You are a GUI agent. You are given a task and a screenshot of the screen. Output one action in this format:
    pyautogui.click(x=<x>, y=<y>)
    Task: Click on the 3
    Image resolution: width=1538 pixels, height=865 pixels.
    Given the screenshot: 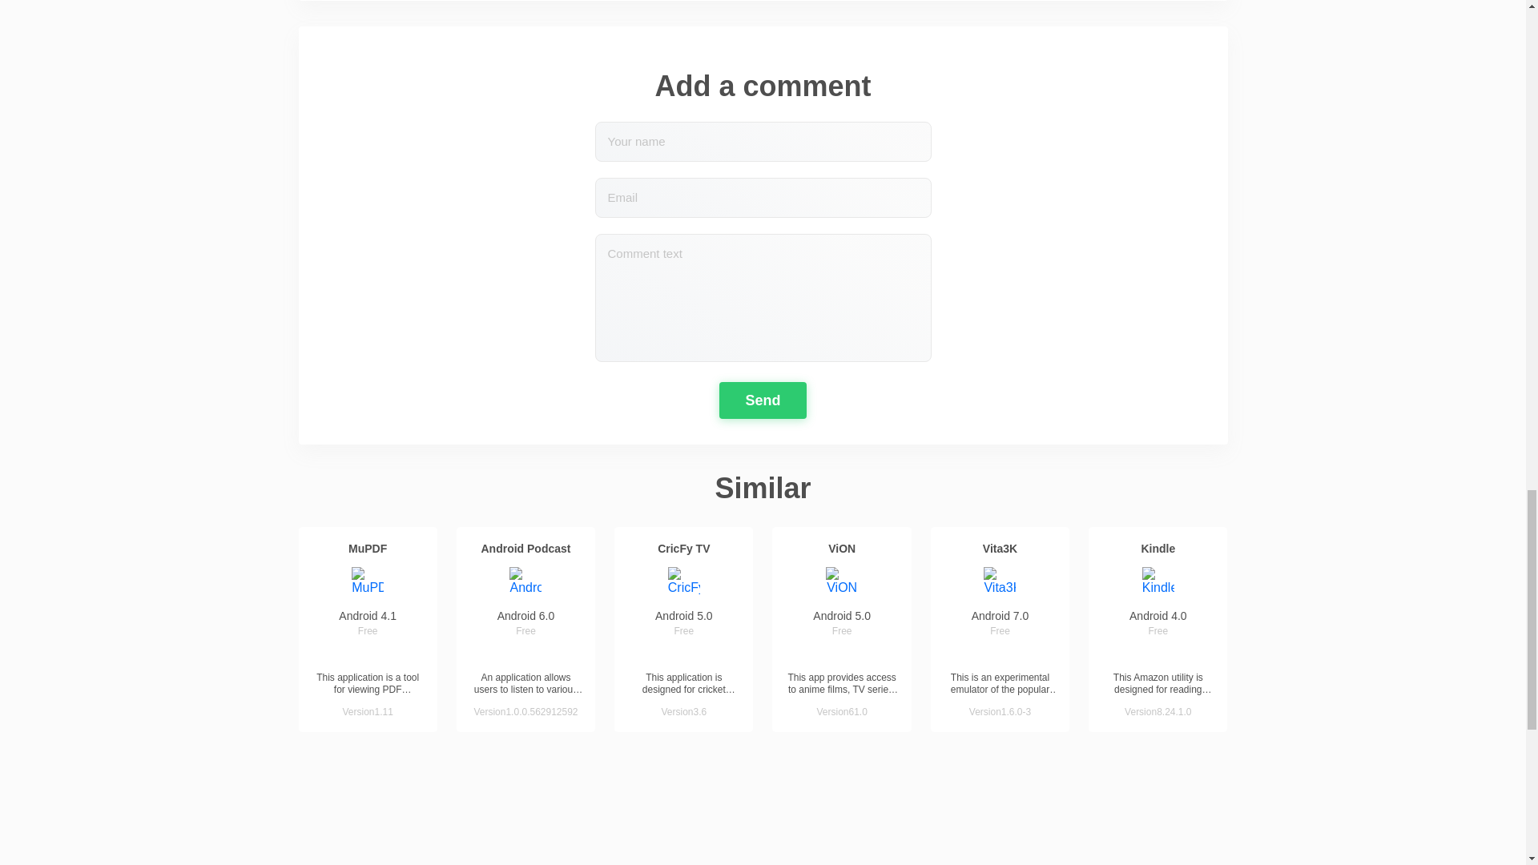 What is the action you would take?
    pyautogui.click(x=525, y=654)
    